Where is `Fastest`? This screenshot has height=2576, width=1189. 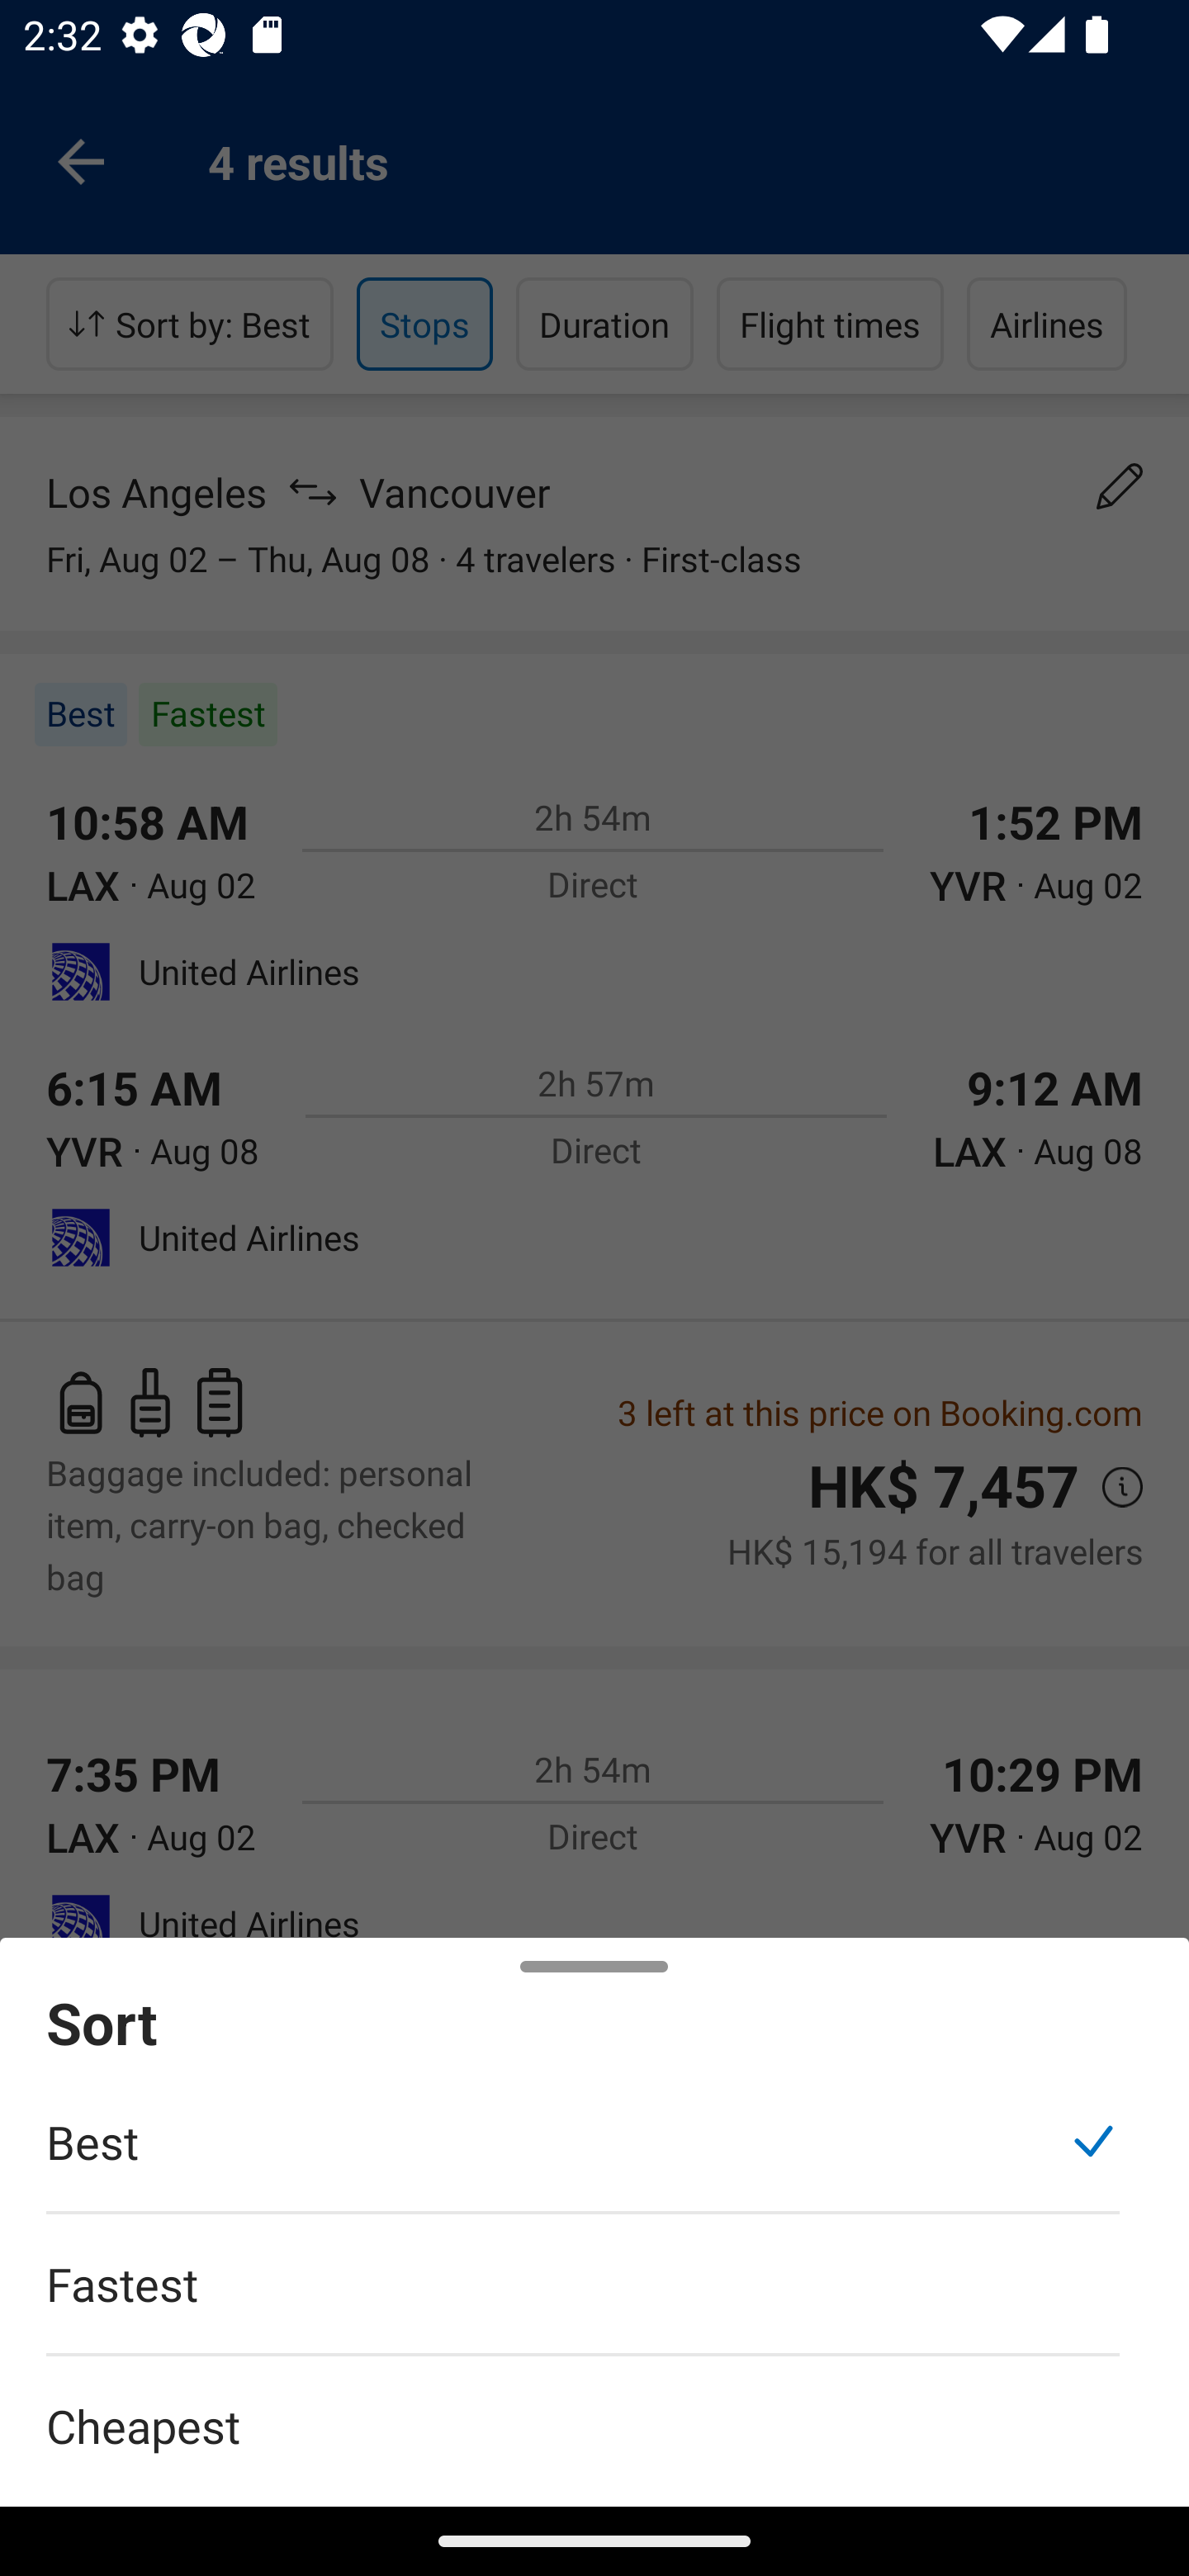
Fastest is located at coordinates (583, 2300).